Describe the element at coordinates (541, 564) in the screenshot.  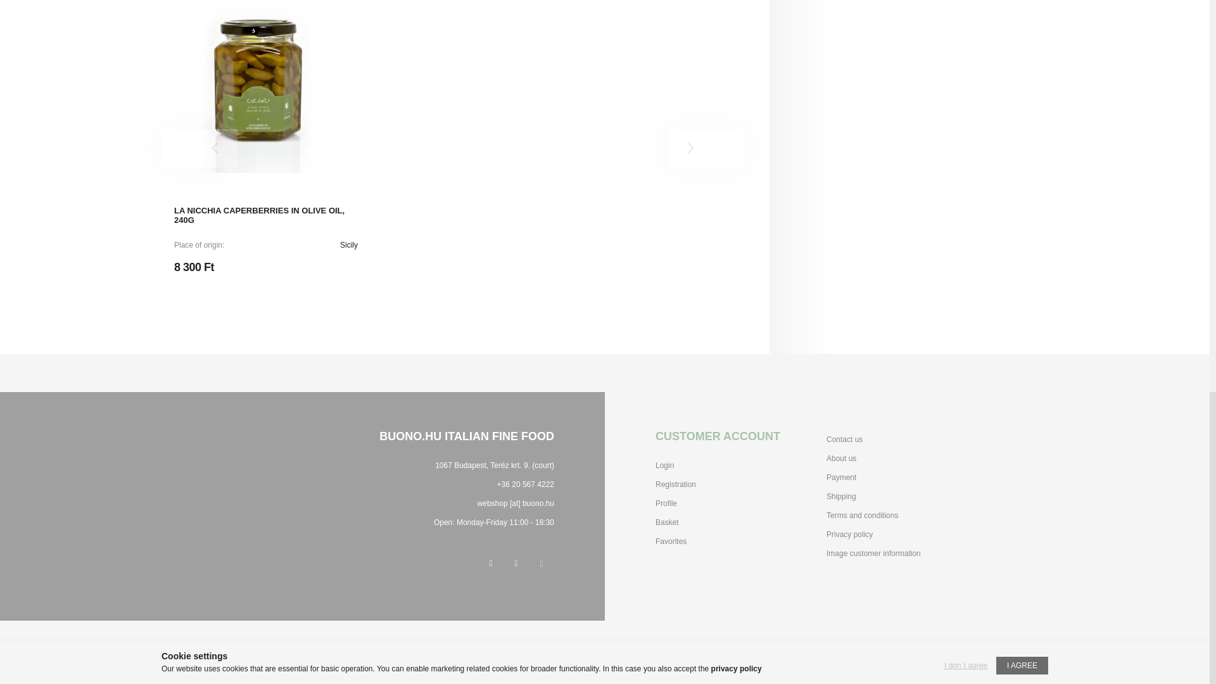
I see `Cookie settings` at that location.